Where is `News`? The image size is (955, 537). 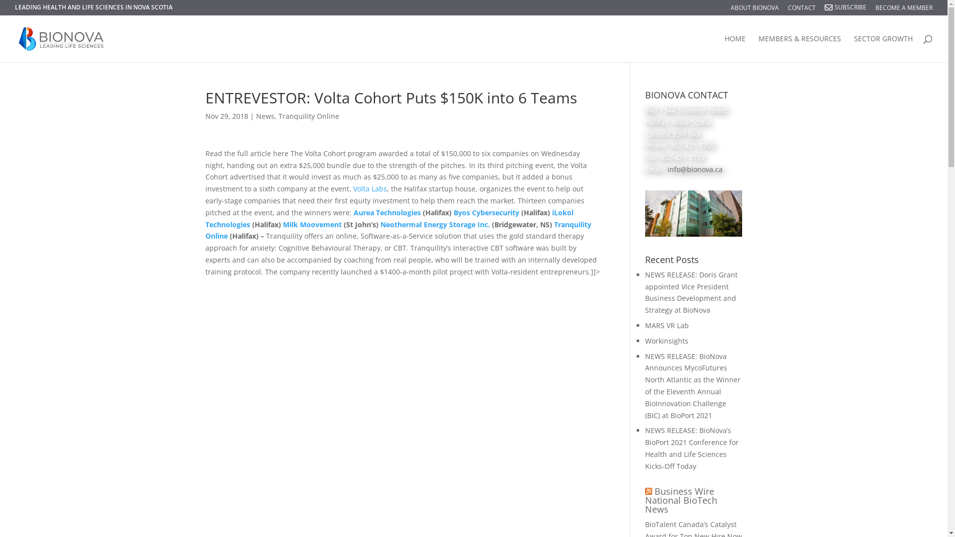 News is located at coordinates (265, 116).